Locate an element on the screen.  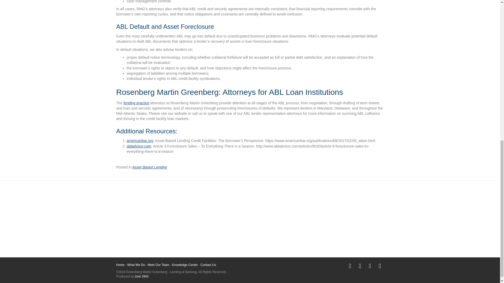
americanbar.org is located at coordinates (140, 141).